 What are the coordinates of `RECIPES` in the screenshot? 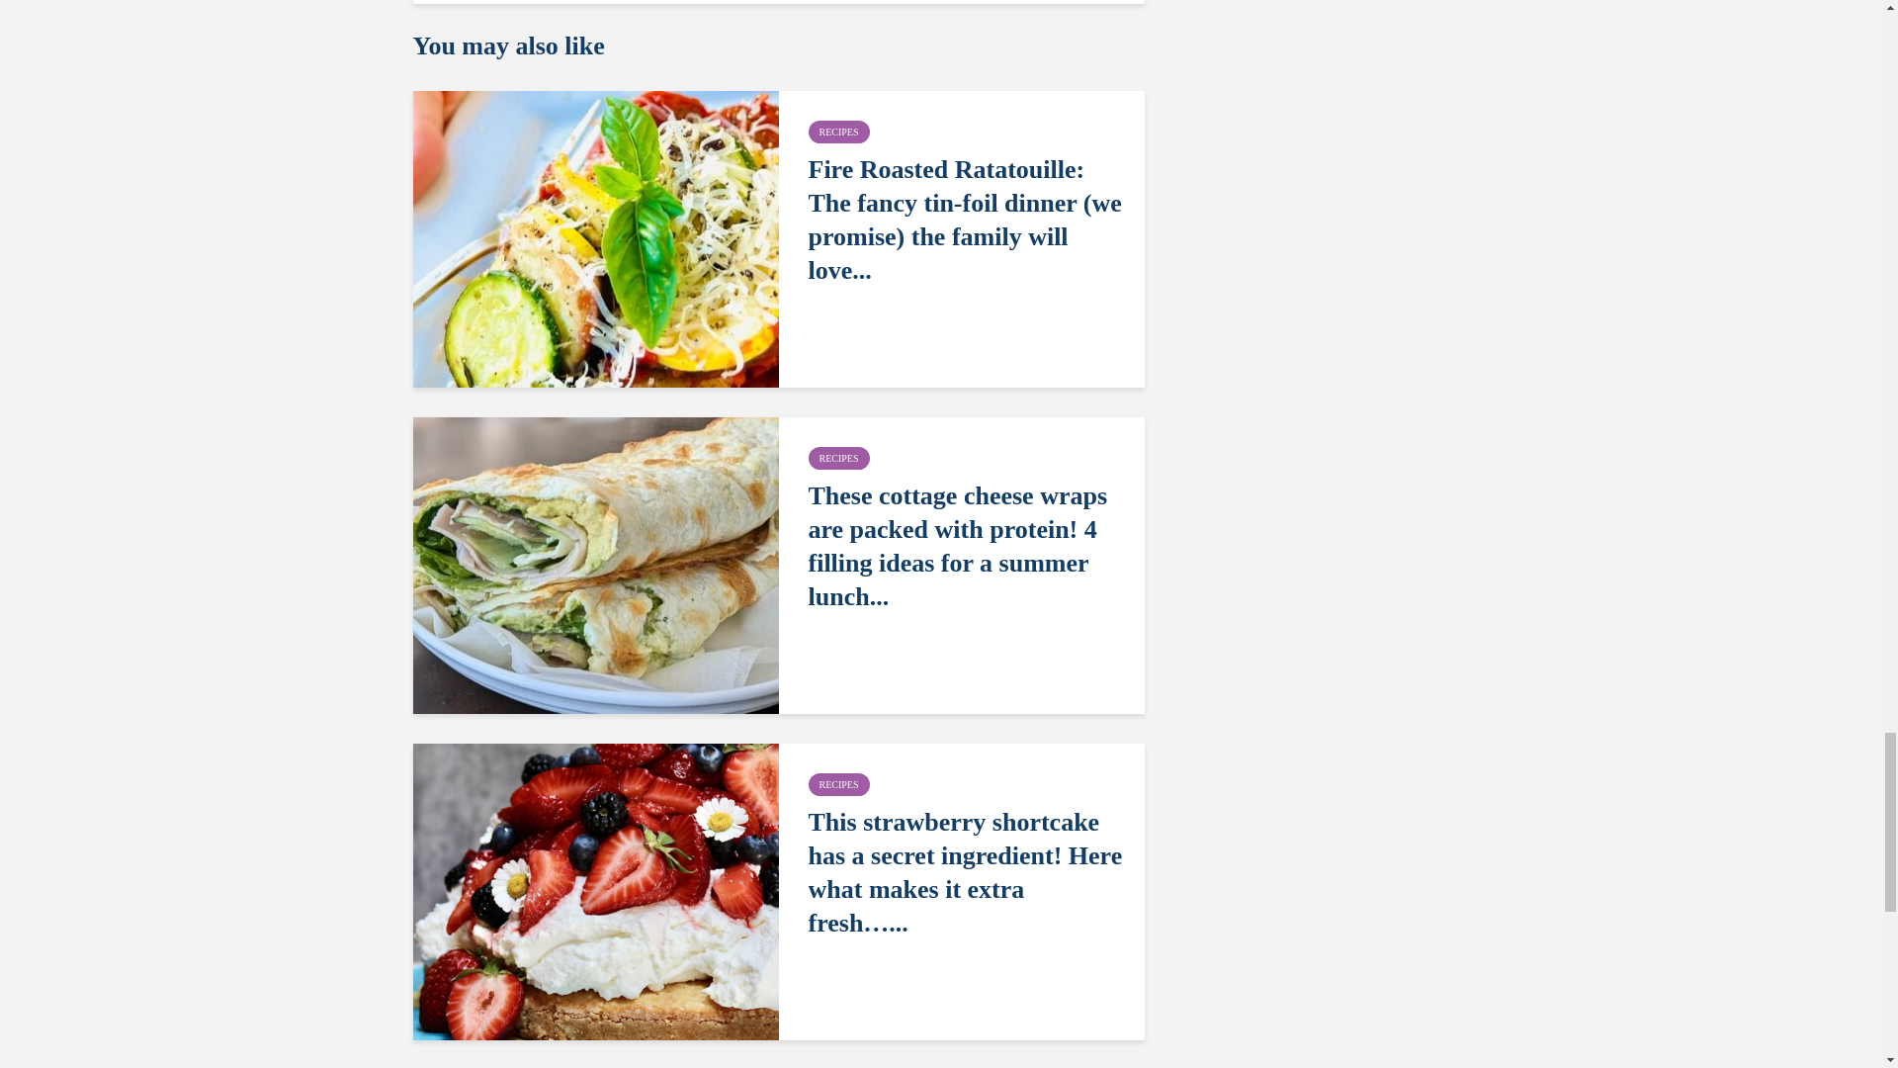 It's located at (838, 783).